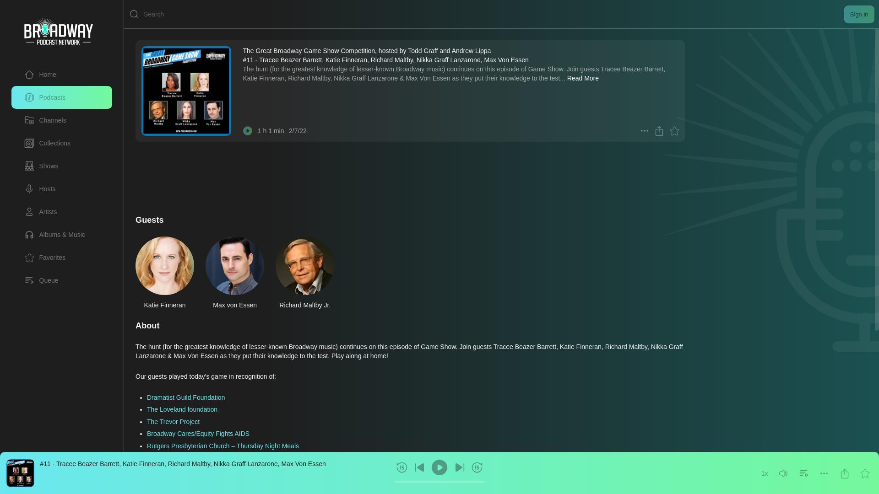 This screenshot has width=879, height=494. I want to click on 3rd party ad content, so click(357, 174).